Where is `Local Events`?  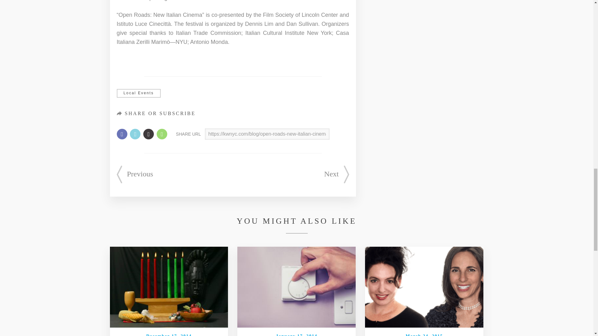
Local Events is located at coordinates (139, 93).